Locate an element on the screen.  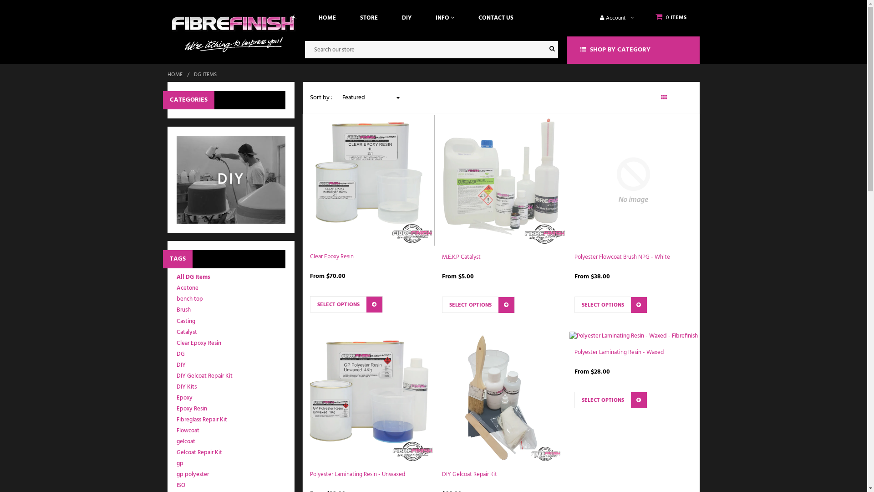
Quickview is located at coordinates (534, 338).